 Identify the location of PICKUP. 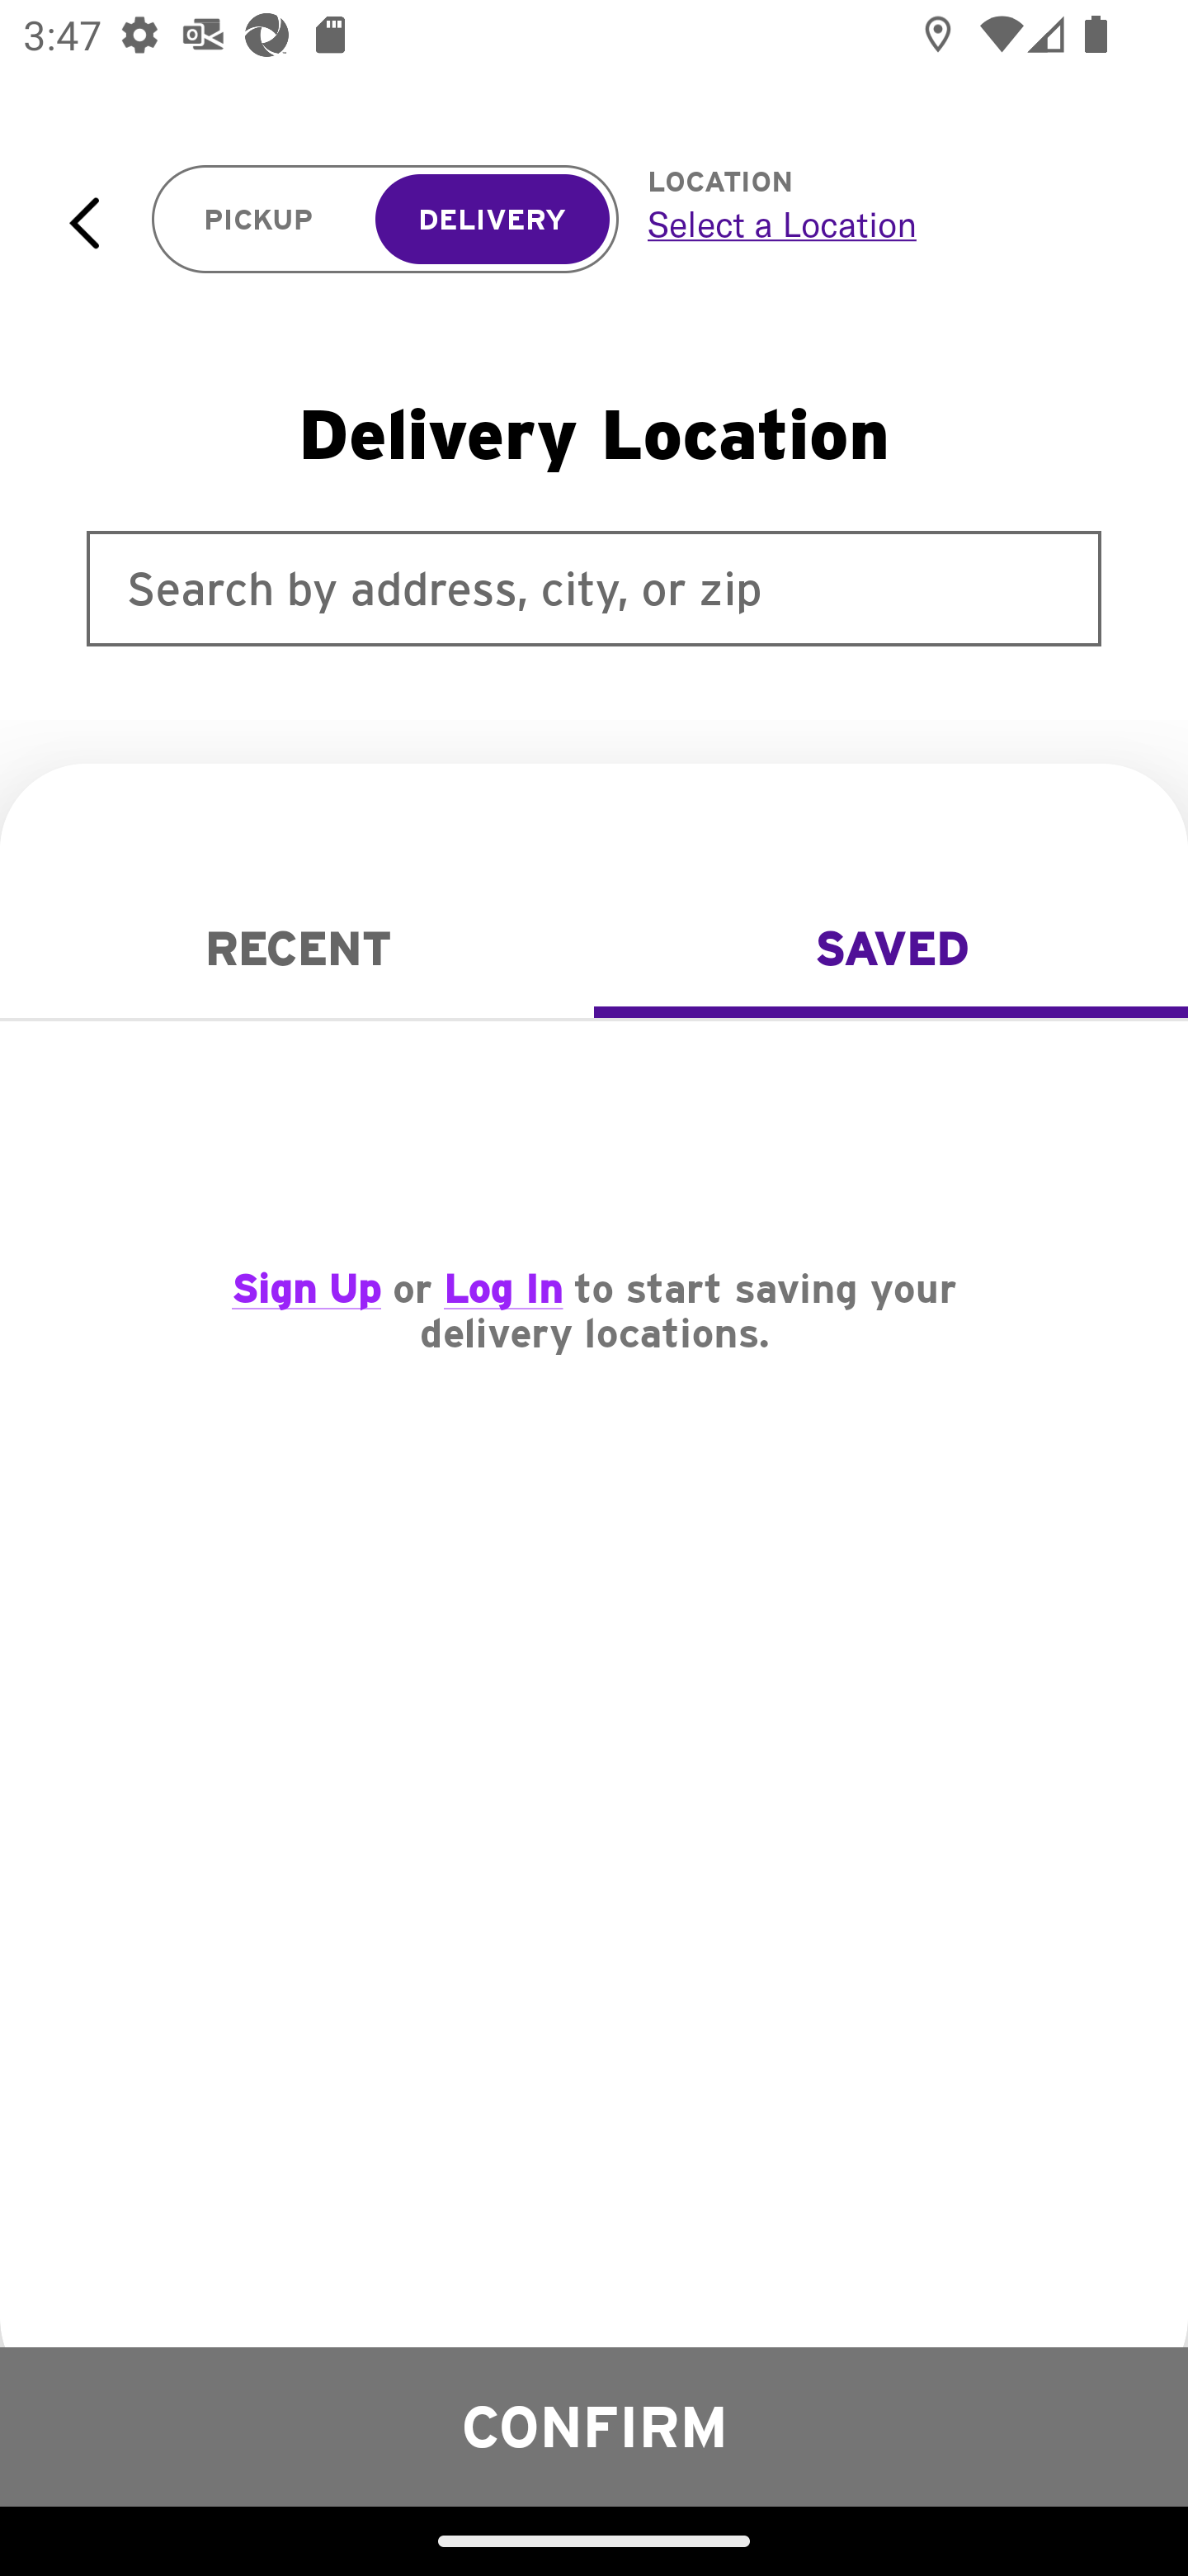
(259, 220).